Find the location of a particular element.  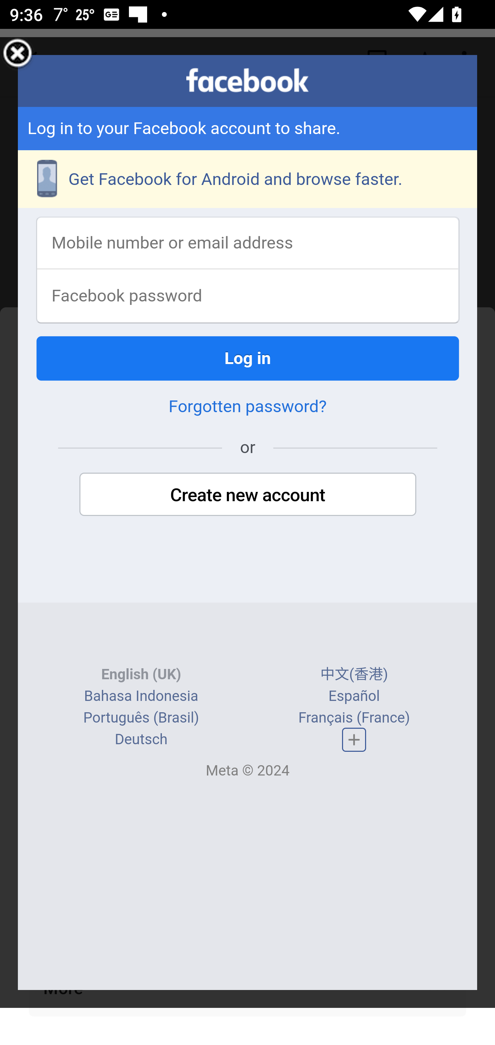

中文(香港) is located at coordinates (354, 675).